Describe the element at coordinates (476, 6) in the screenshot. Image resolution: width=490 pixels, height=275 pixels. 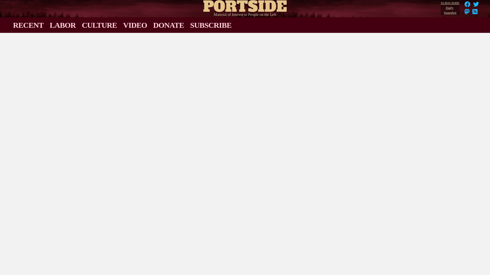
I see `RSS` at that location.